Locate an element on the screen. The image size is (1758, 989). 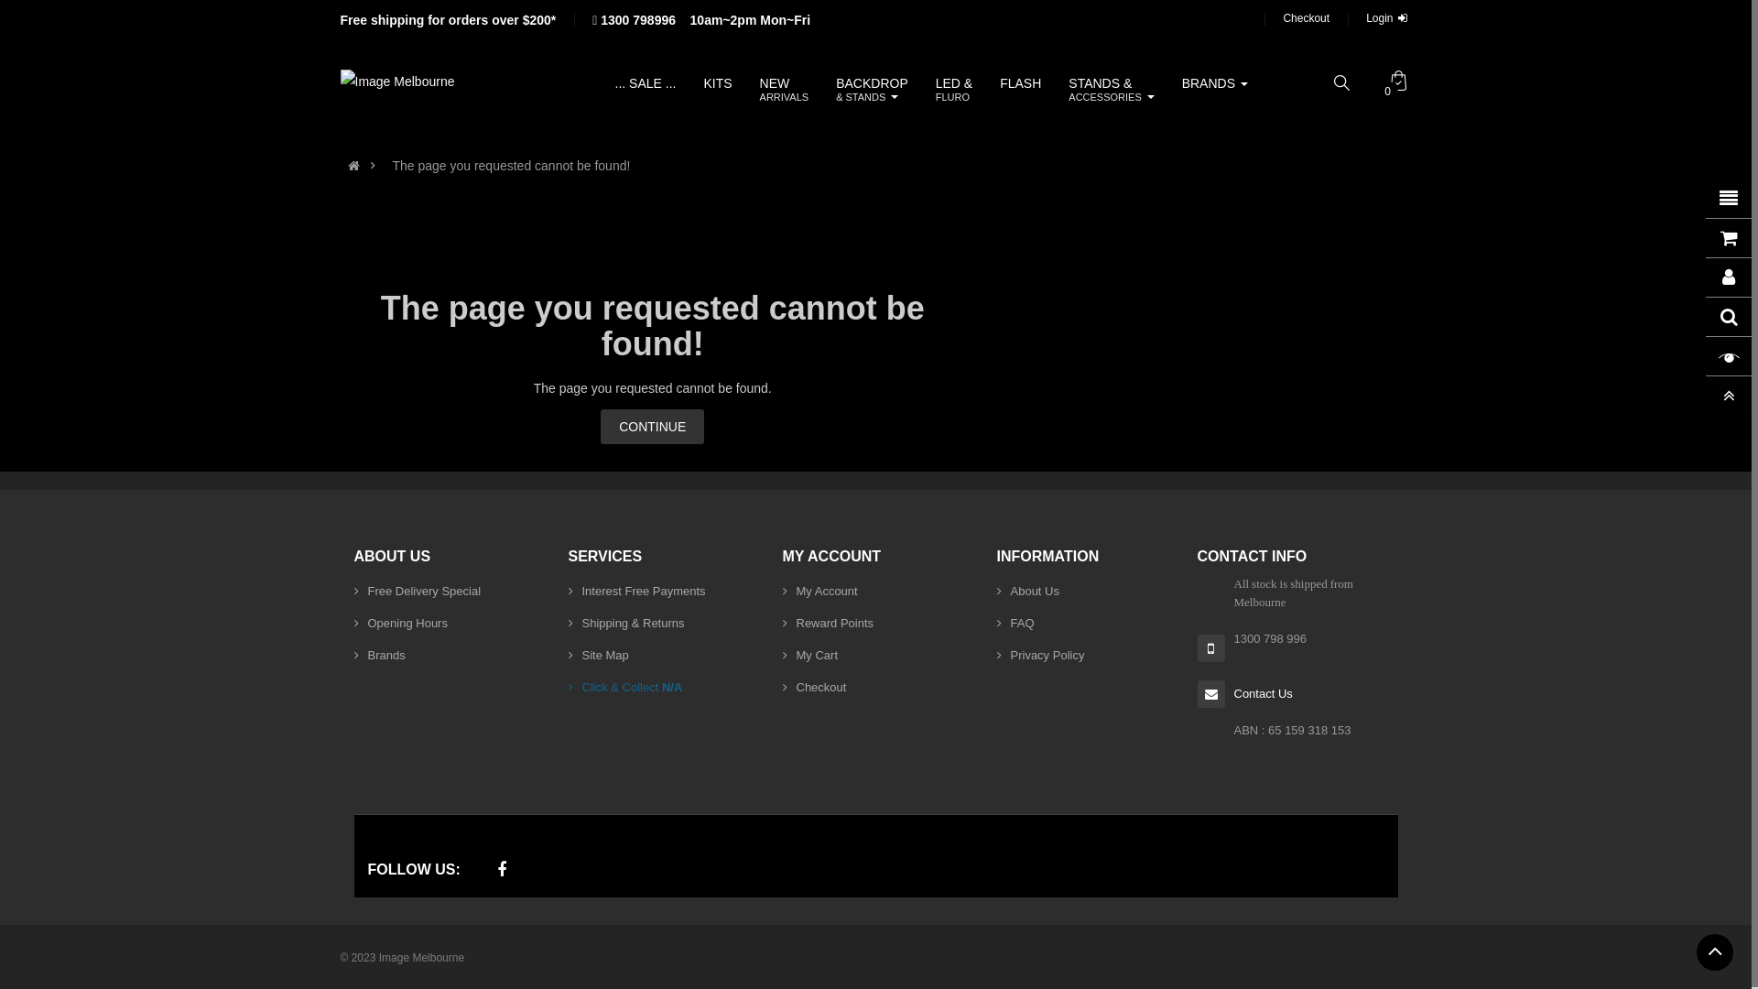
Site Map is located at coordinates (598, 656).